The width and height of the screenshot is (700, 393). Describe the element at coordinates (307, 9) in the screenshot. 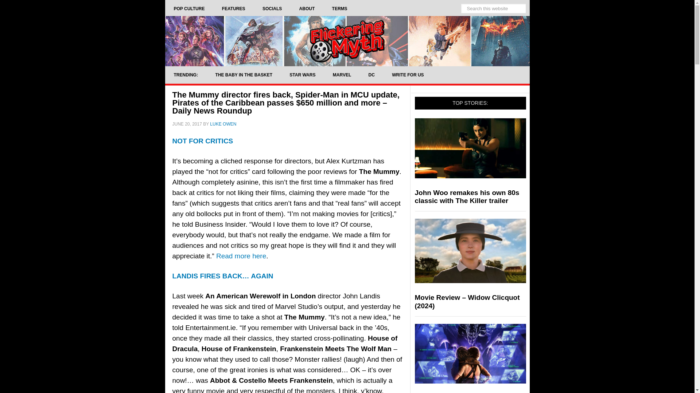

I see `ABOUT` at that location.